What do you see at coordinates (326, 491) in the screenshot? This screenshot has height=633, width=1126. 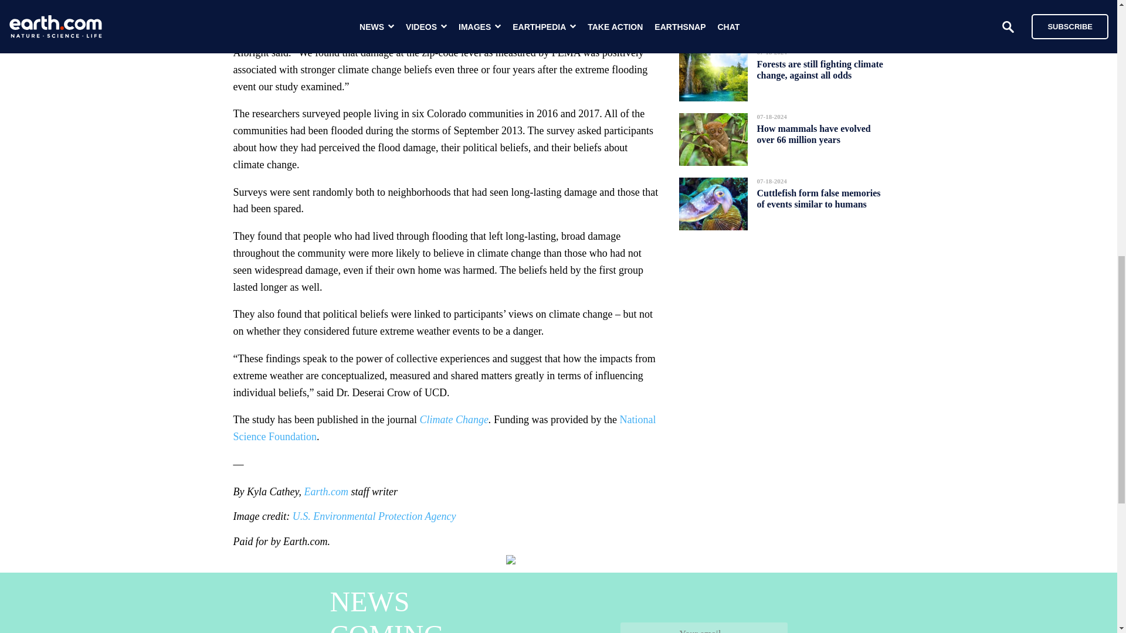 I see `Earth.com` at bounding box center [326, 491].